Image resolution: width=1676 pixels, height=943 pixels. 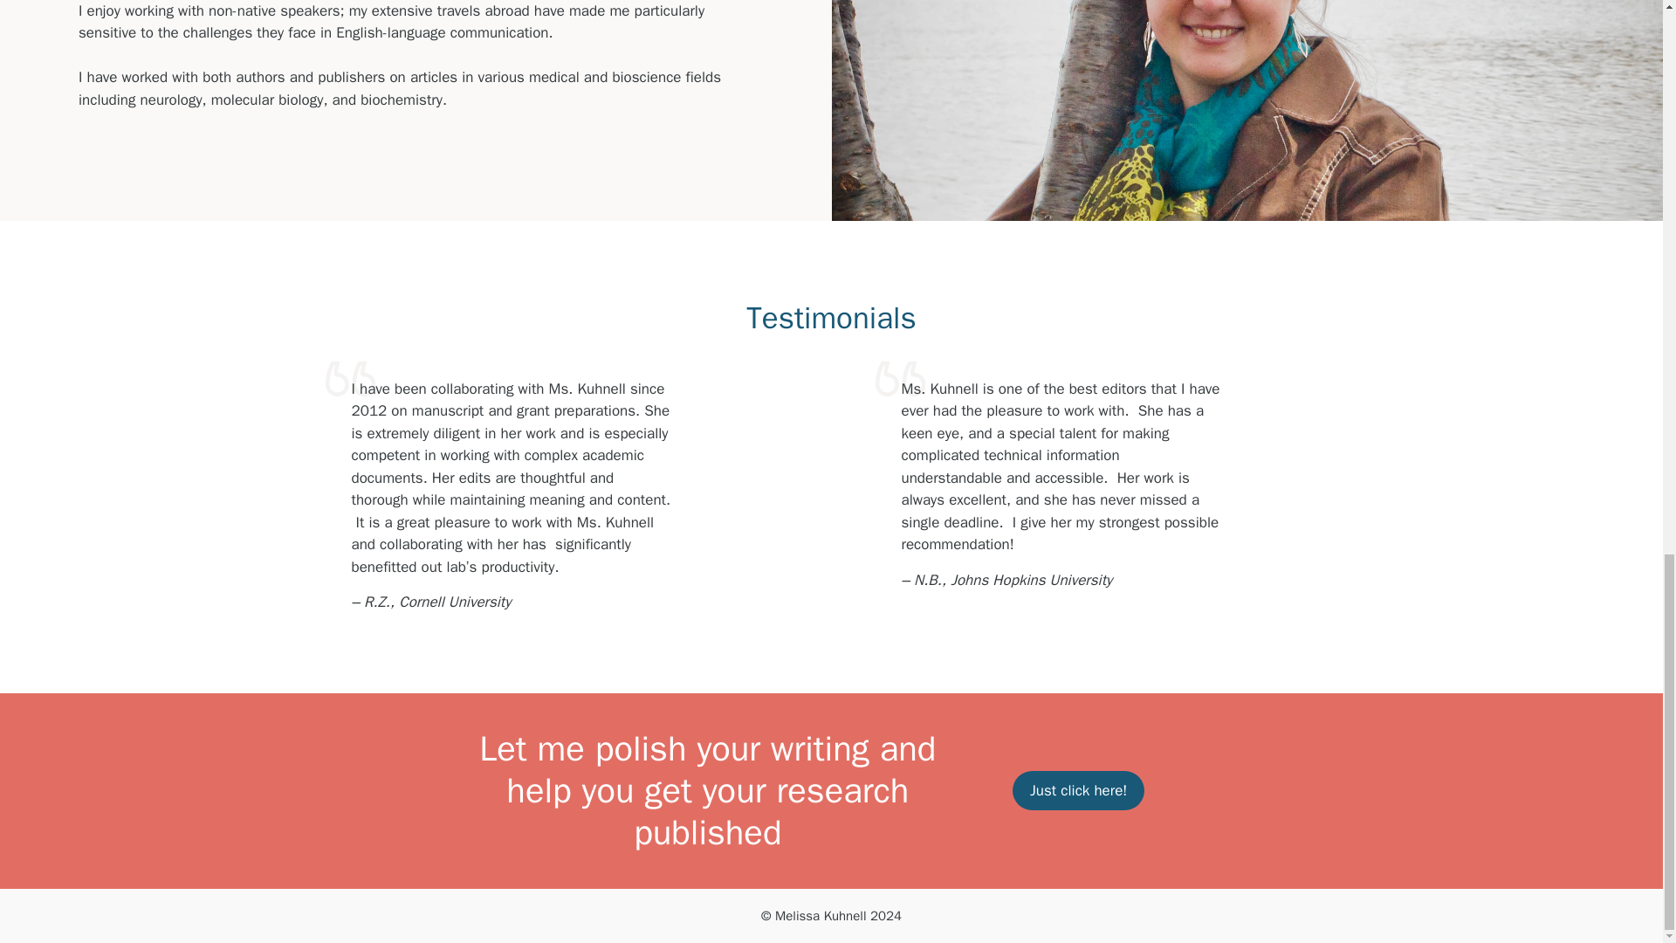 What do you see at coordinates (1078, 791) in the screenshot?
I see `Just click here!` at bounding box center [1078, 791].